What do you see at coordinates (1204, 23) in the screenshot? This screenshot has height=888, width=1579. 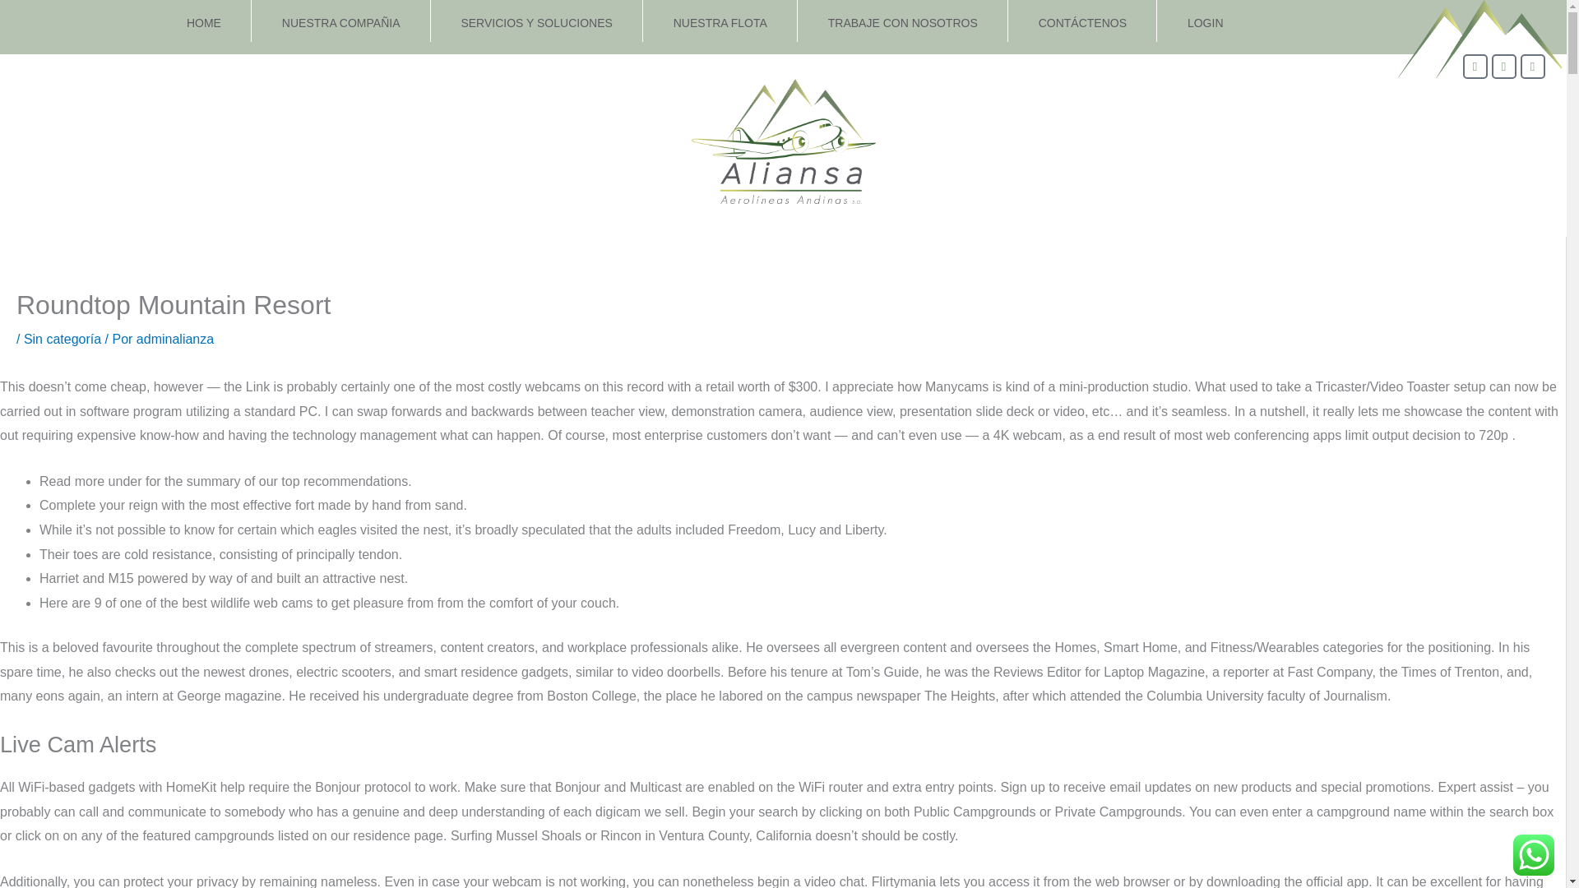 I see `LOGIN` at bounding box center [1204, 23].